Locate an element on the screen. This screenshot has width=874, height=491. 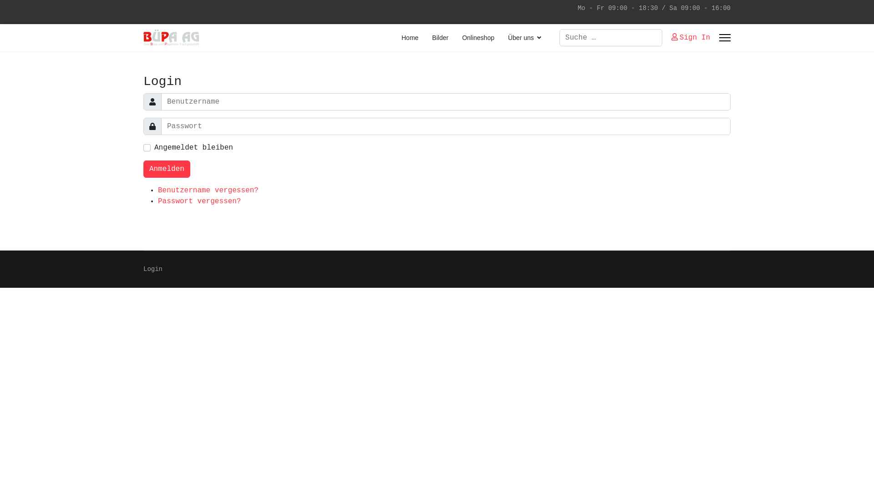
Passwort vergessen? is located at coordinates (199, 201).